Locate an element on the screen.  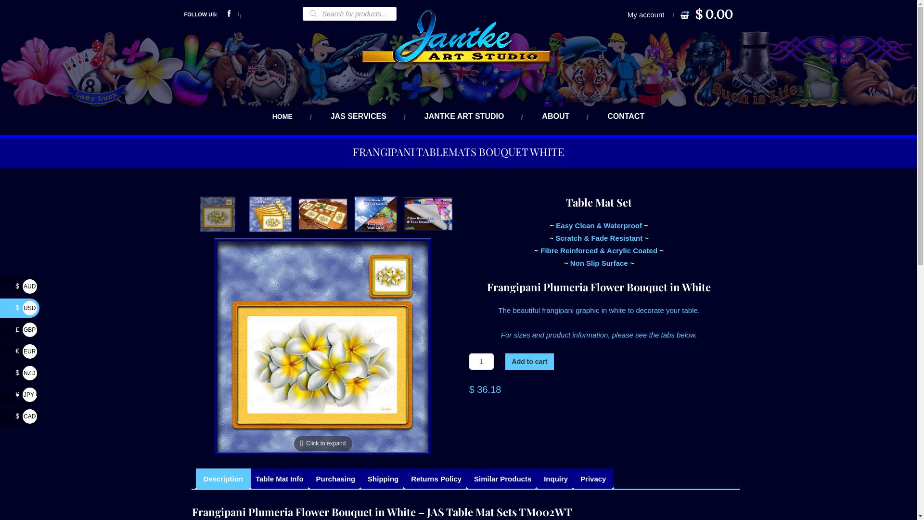
$ 0.00 is located at coordinates (714, 15).